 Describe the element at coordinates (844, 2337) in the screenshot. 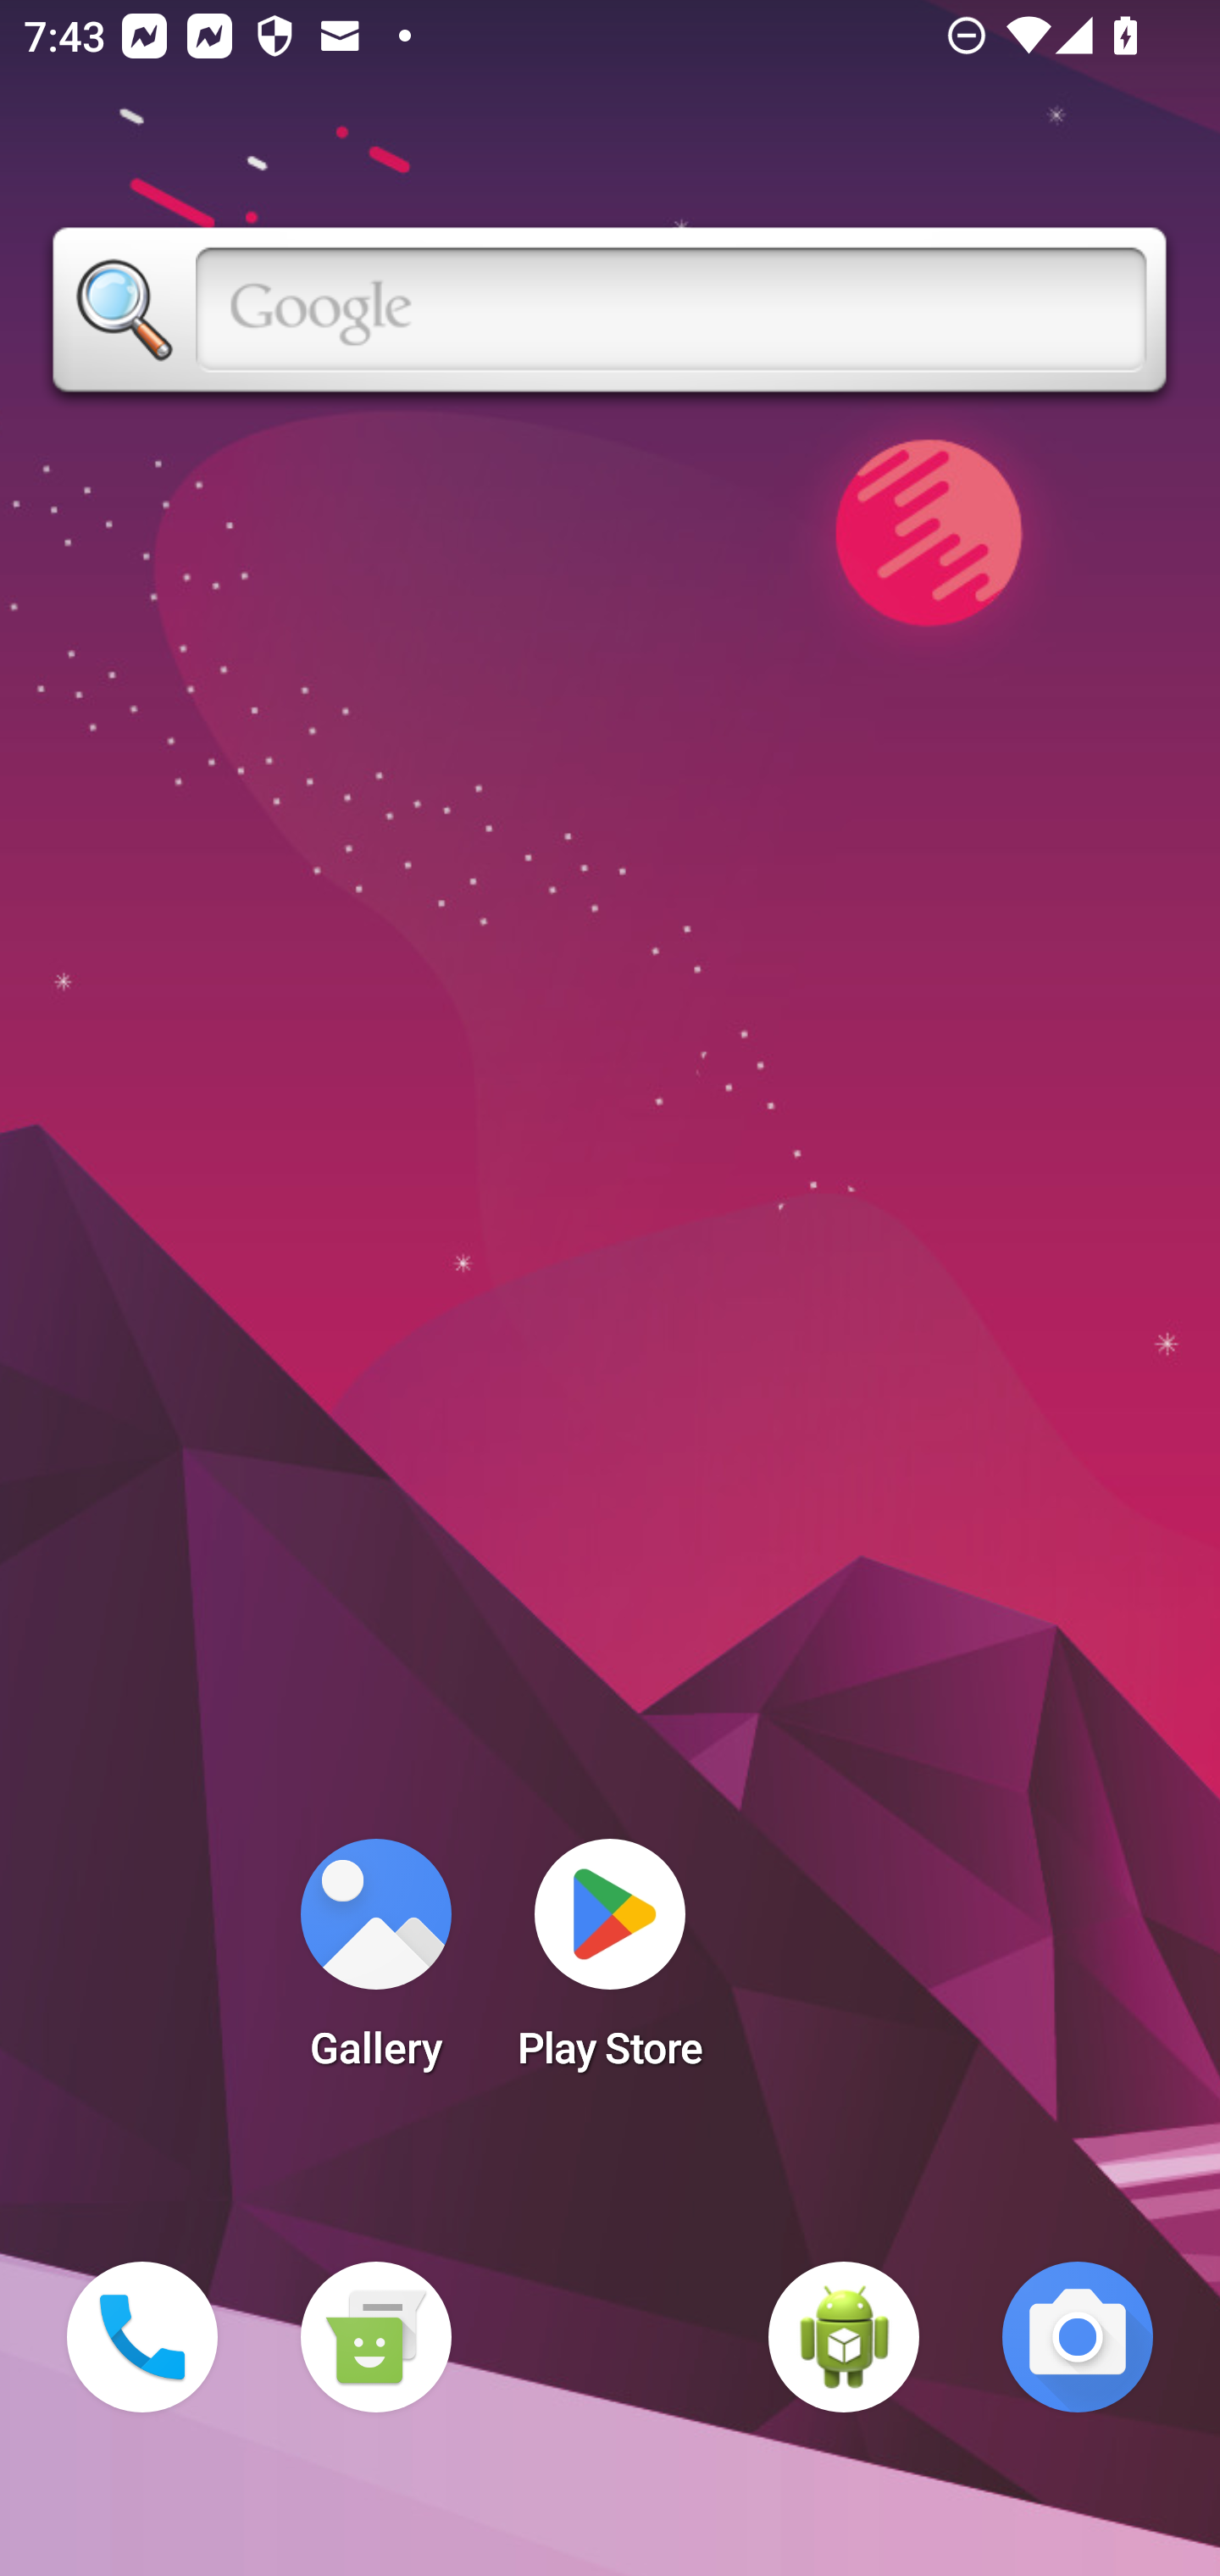

I see `WebView Browser Tester` at that location.